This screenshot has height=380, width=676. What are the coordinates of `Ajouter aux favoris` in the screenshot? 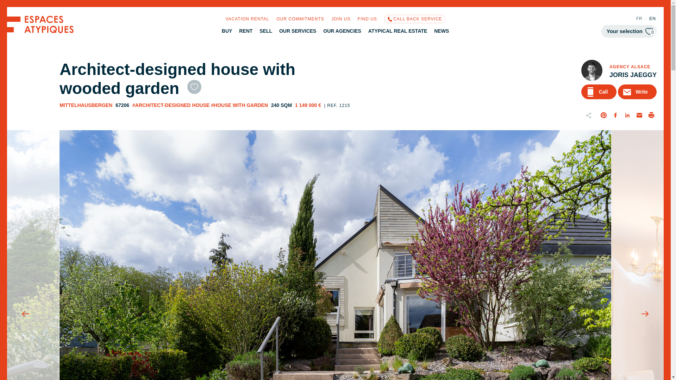 It's located at (194, 87).